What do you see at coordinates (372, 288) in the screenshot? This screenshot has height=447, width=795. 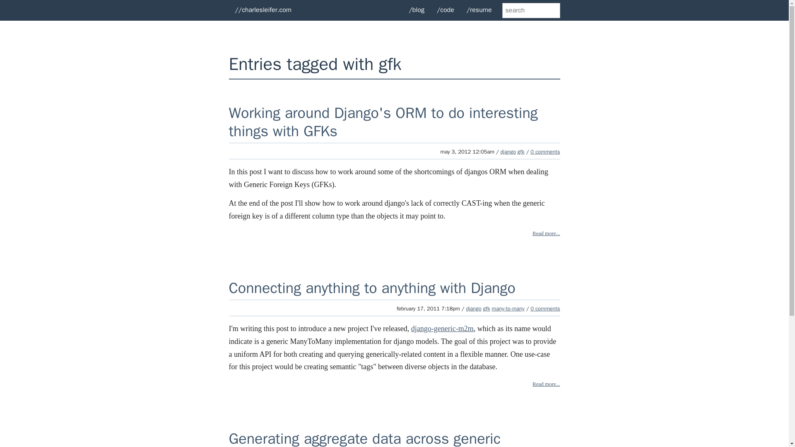 I see `Connecting anything to anything with Django` at bounding box center [372, 288].